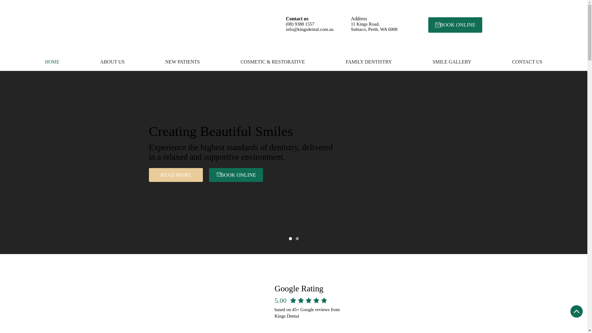 Image resolution: width=592 pixels, height=333 pixels. I want to click on FAMILY DENTISTRY, so click(369, 62).